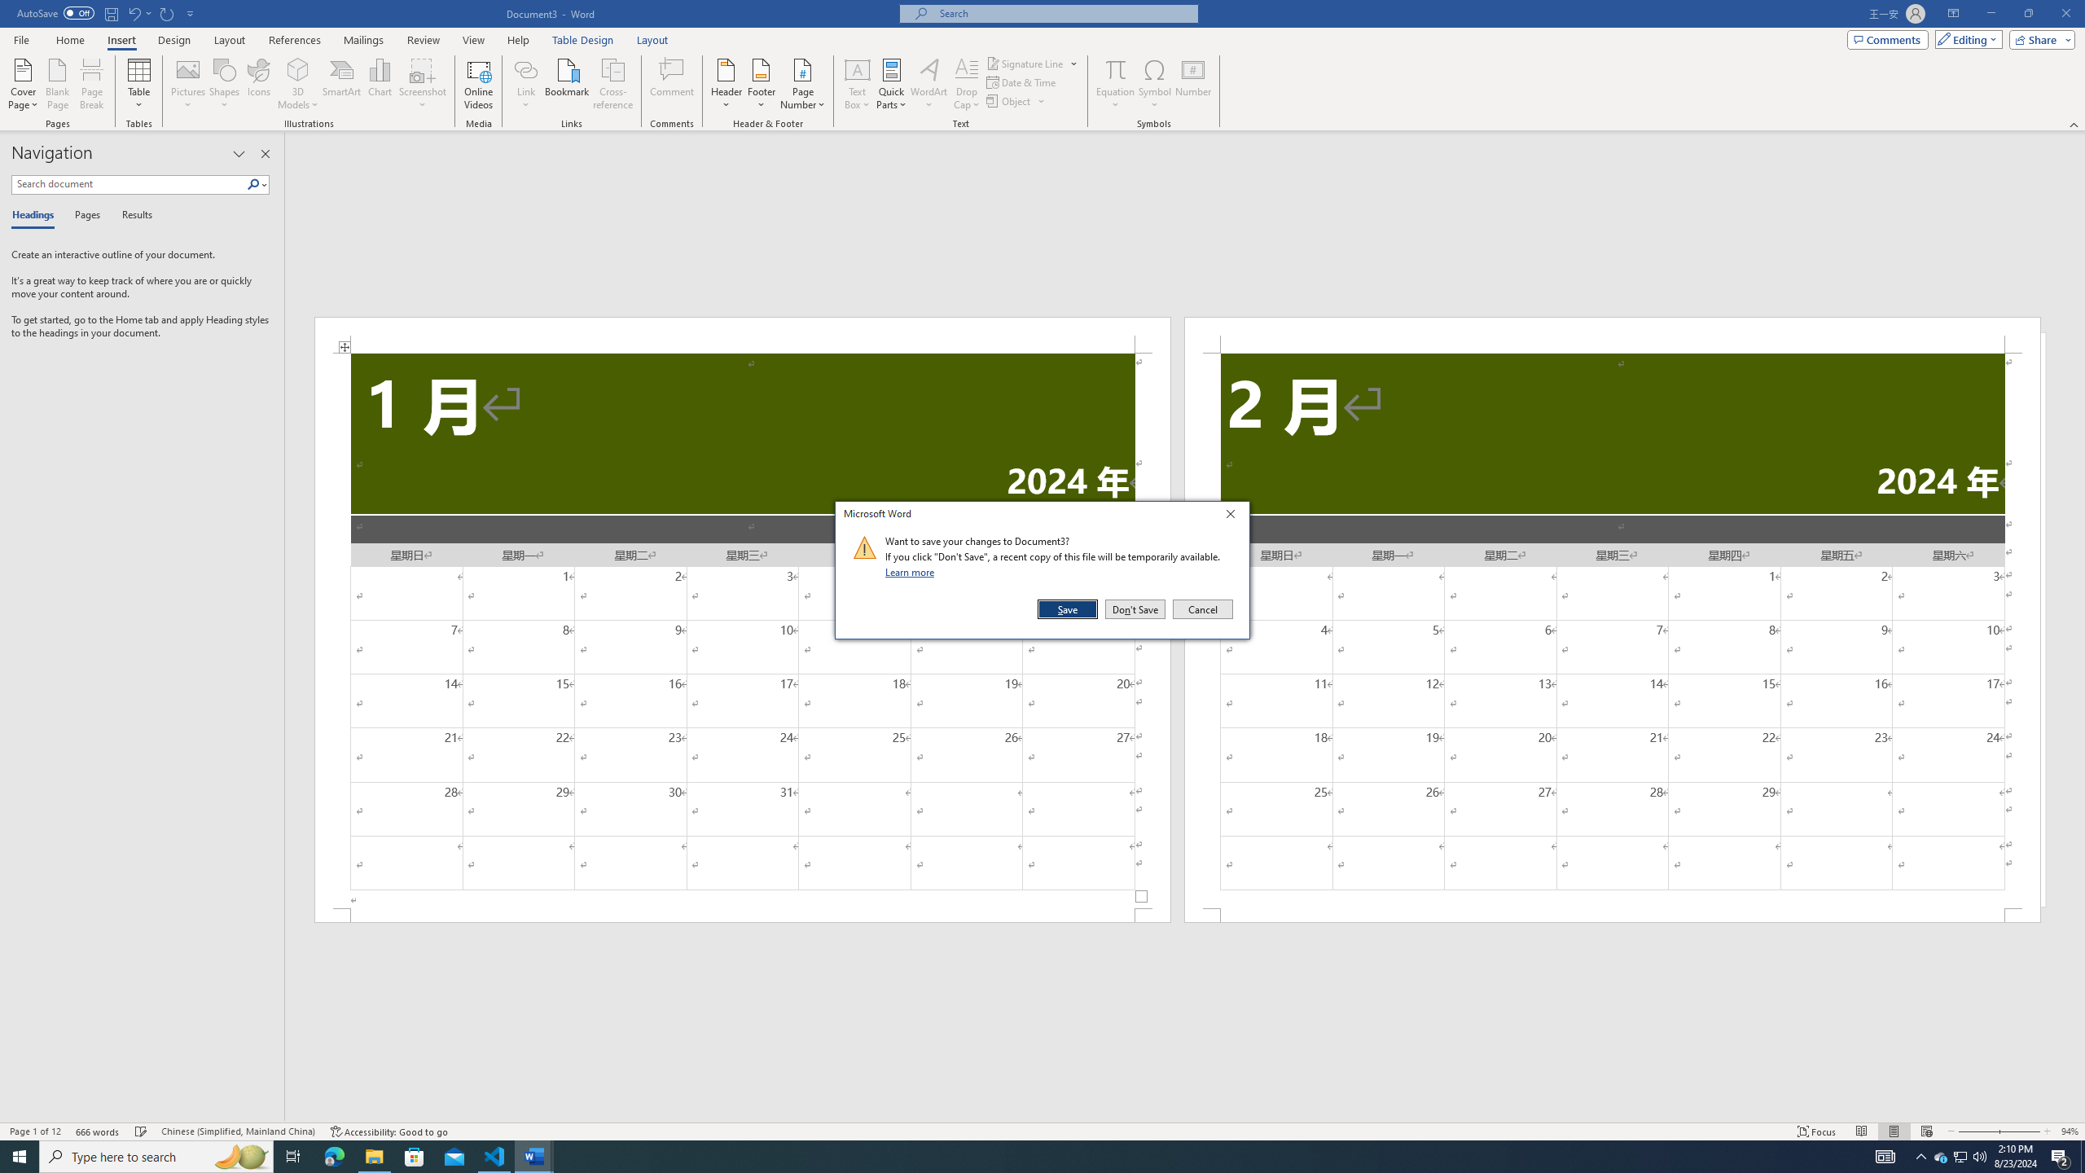  I want to click on Screenshot, so click(423, 84).